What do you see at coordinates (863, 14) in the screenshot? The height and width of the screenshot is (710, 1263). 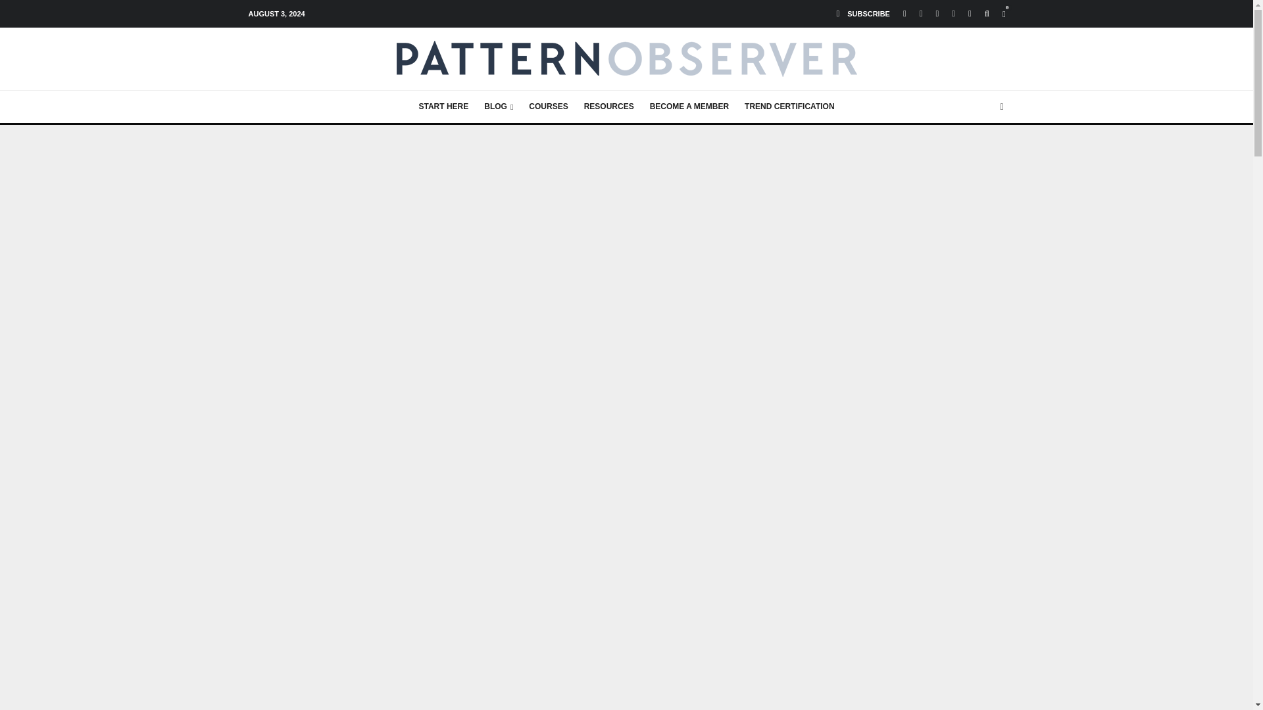 I see `SUBSCRIBE` at bounding box center [863, 14].